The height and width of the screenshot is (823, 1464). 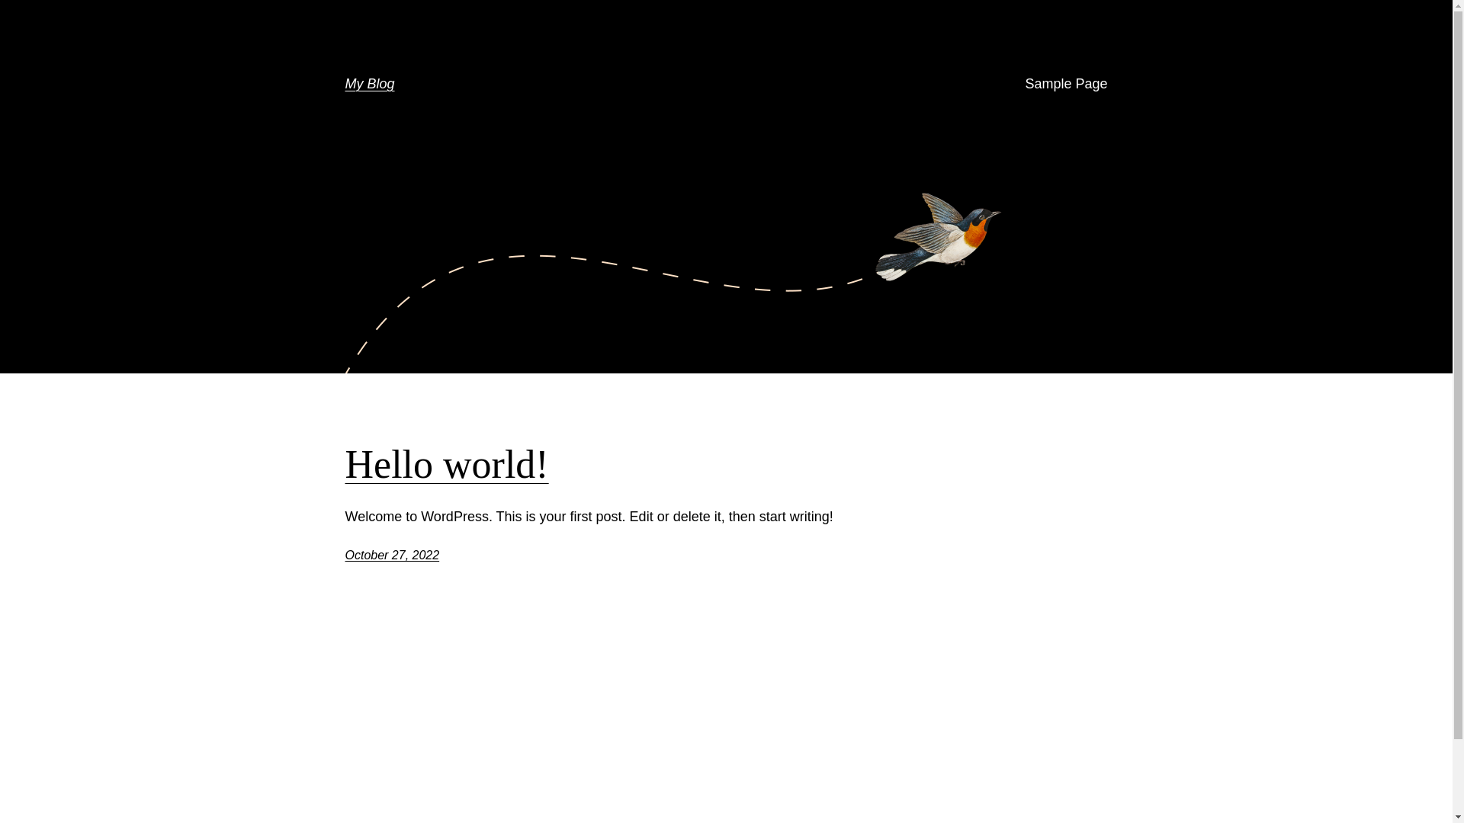 What do you see at coordinates (369, 84) in the screenshot?
I see `My Blog` at bounding box center [369, 84].